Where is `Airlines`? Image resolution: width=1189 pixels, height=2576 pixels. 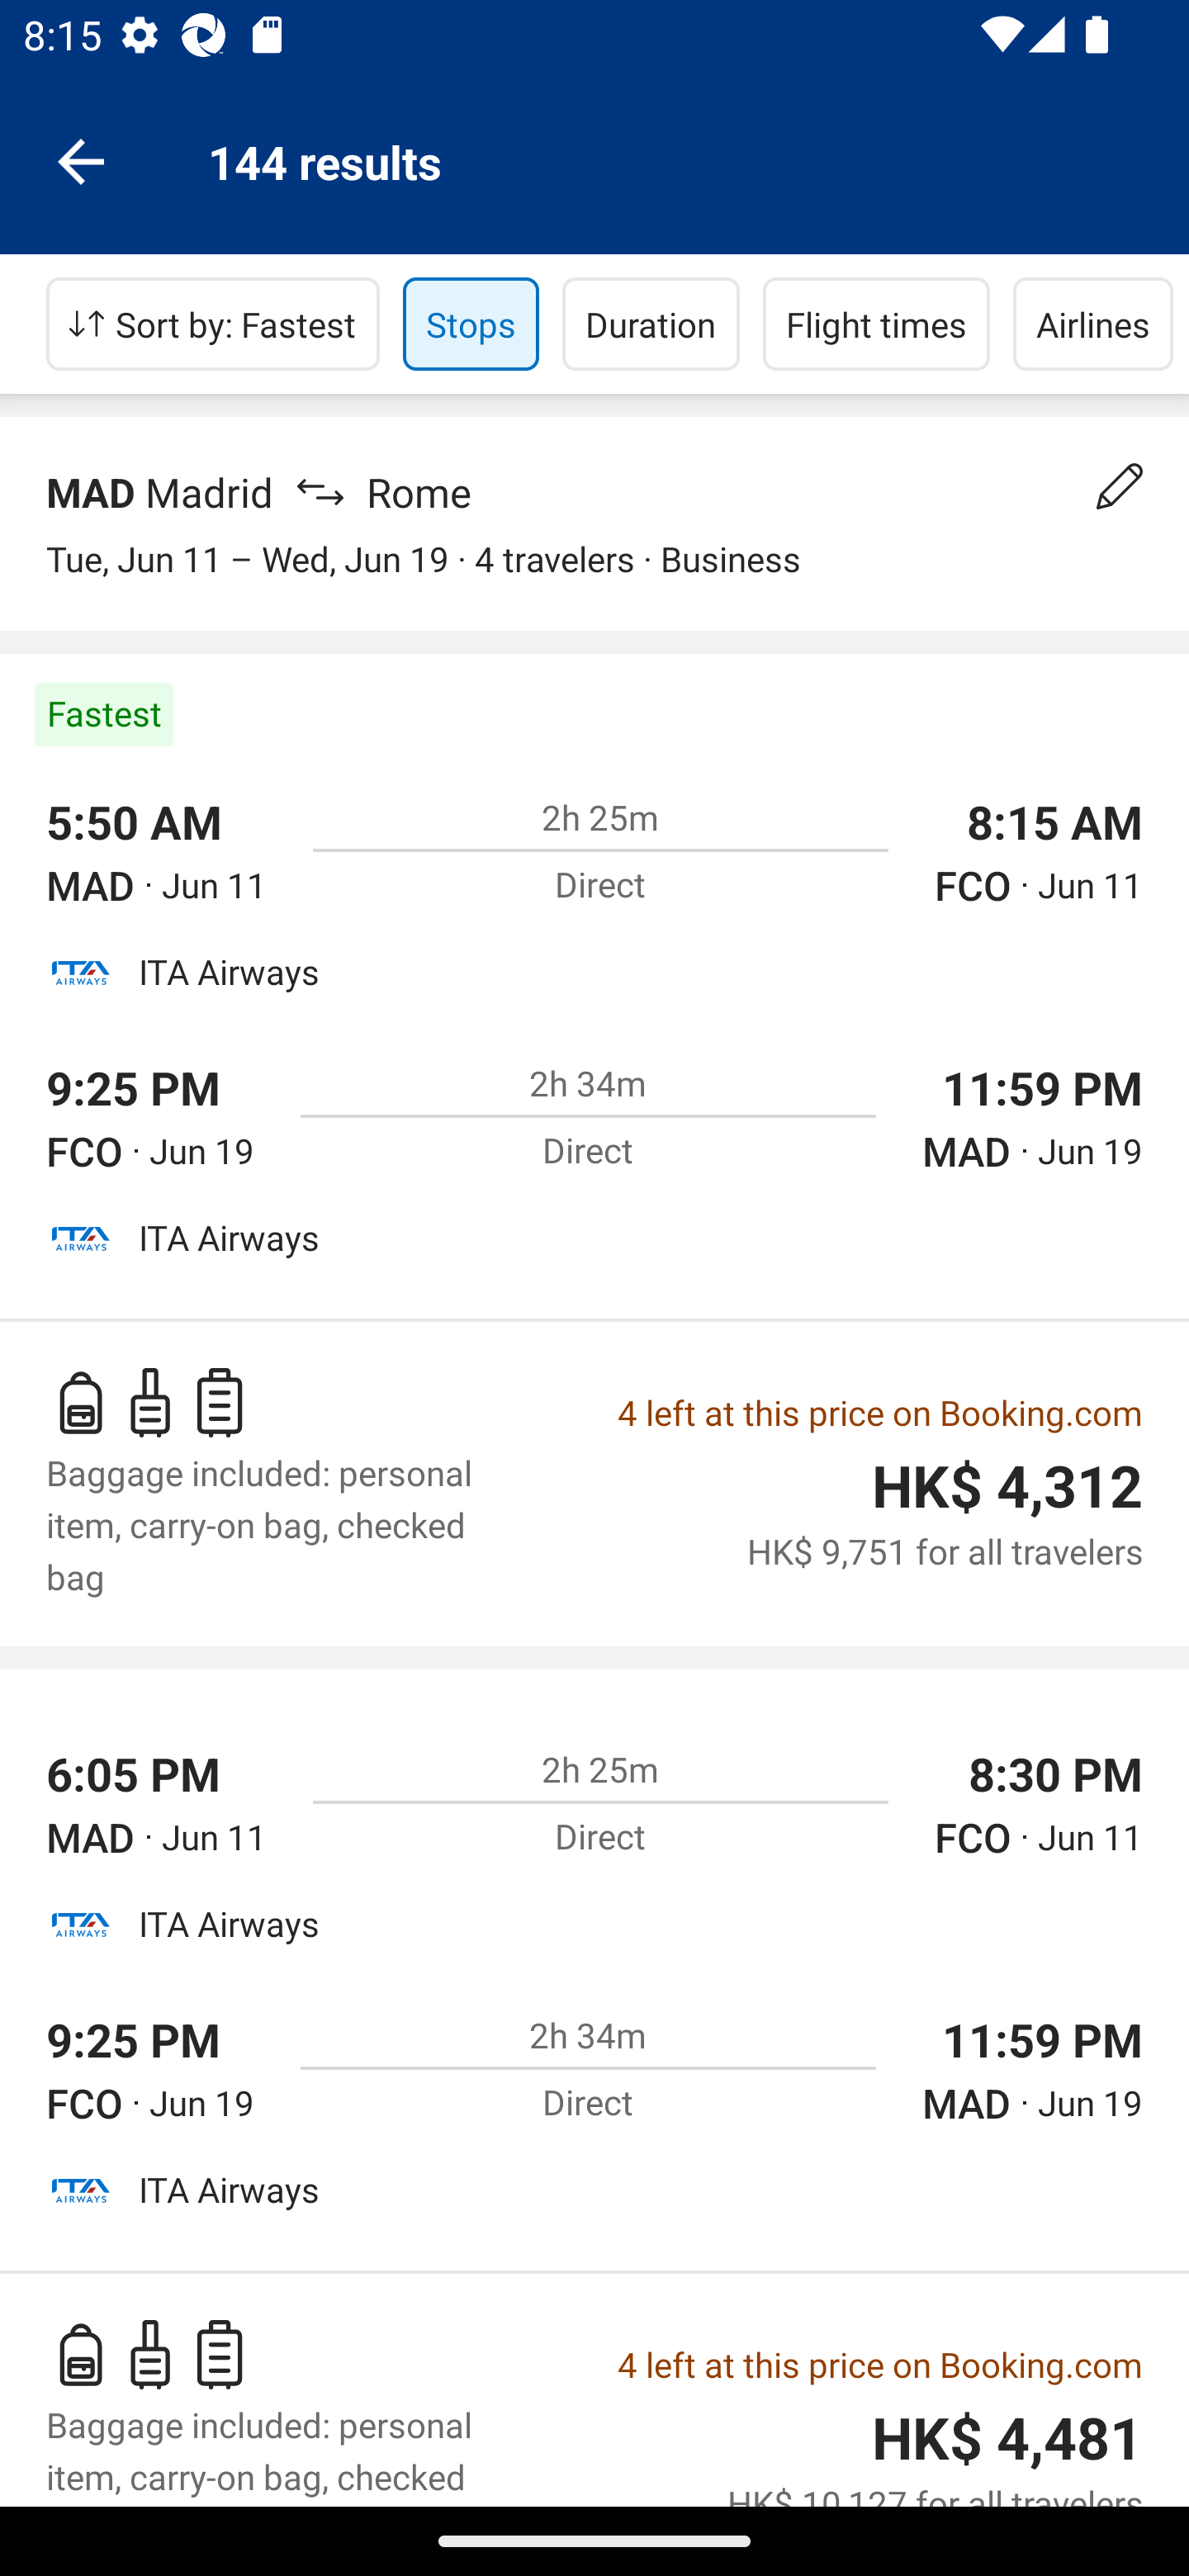
Airlines is located at coordinates (1093, 324).